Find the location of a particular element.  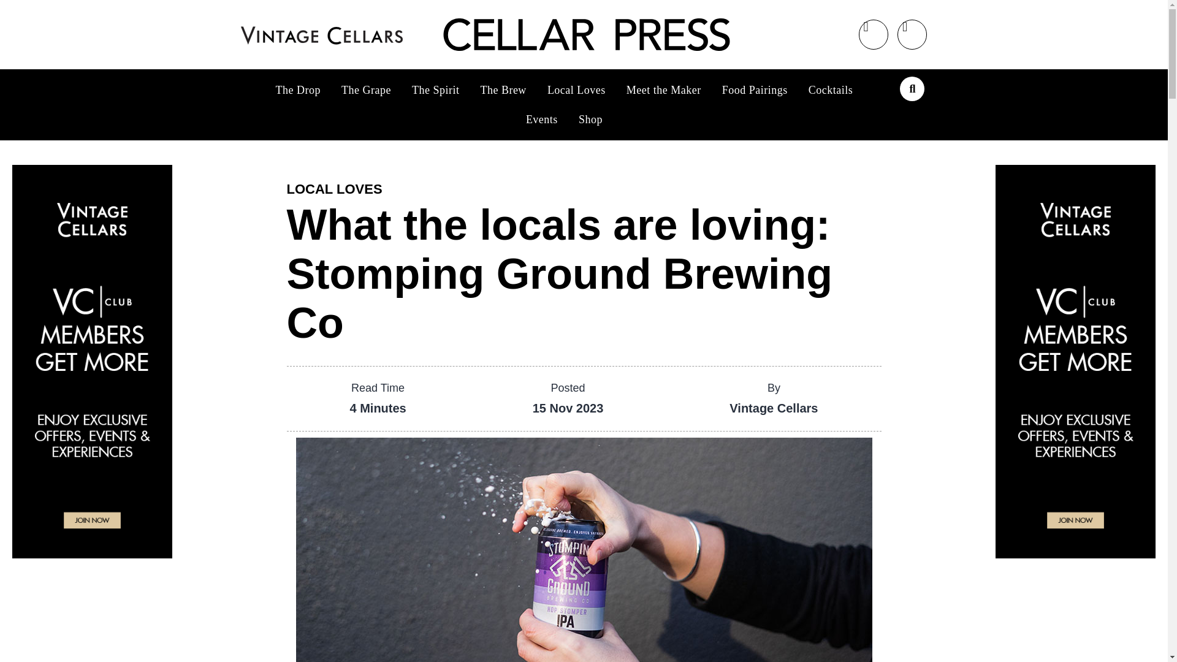

The Drop is located at coordinates (298, 89).